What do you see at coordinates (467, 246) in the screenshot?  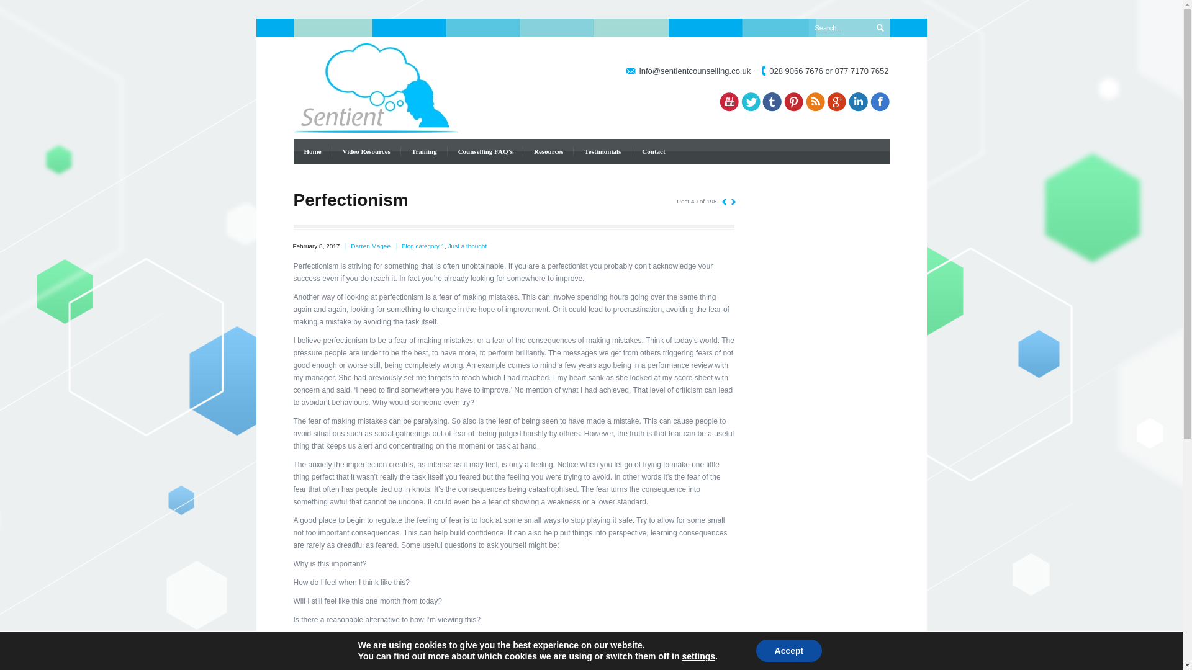 I see `Just a thought` at bounding box center [467, 246].